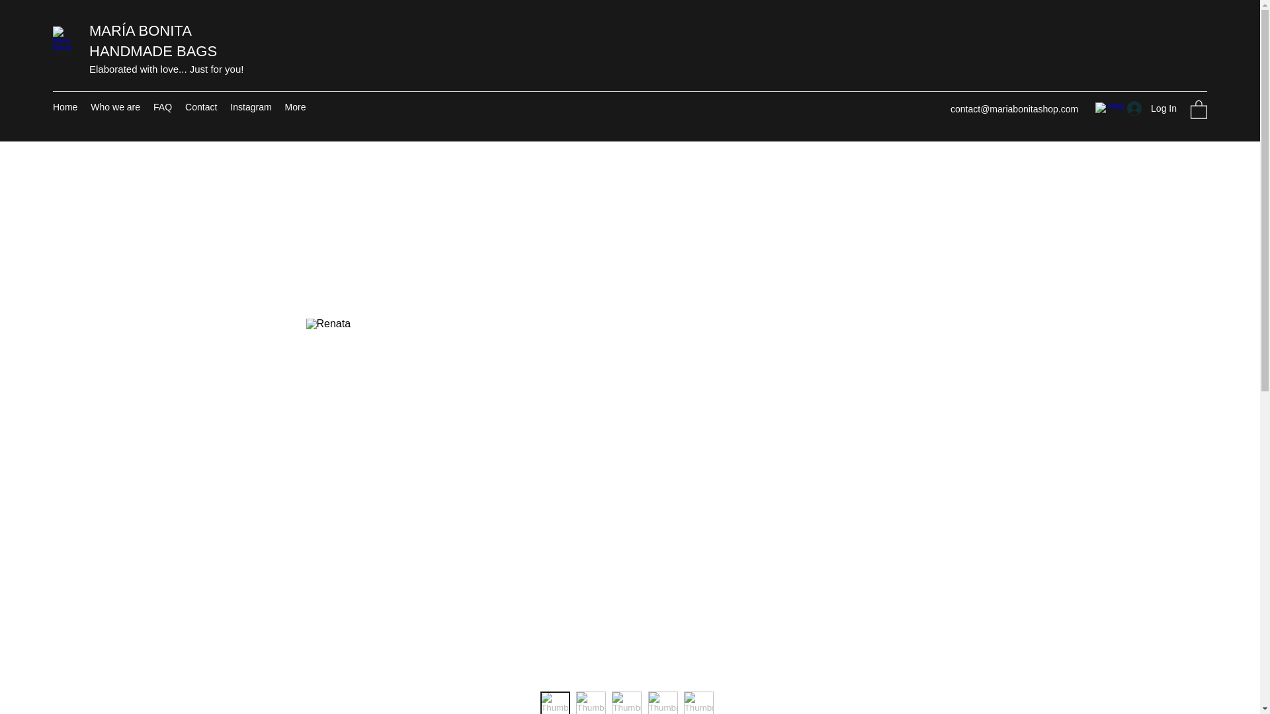 The height and width of the screenshot is (714, 1270). Describe the element at coordinates (201, 109) in the screenshot. I see `Contact` at that location.